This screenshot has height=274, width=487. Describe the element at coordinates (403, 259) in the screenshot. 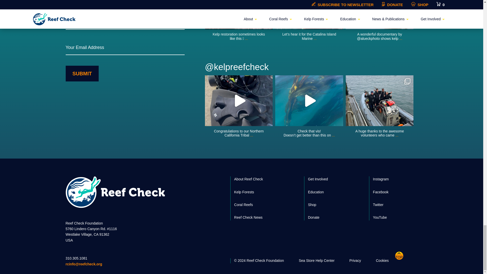

I see `TOP` at that location.